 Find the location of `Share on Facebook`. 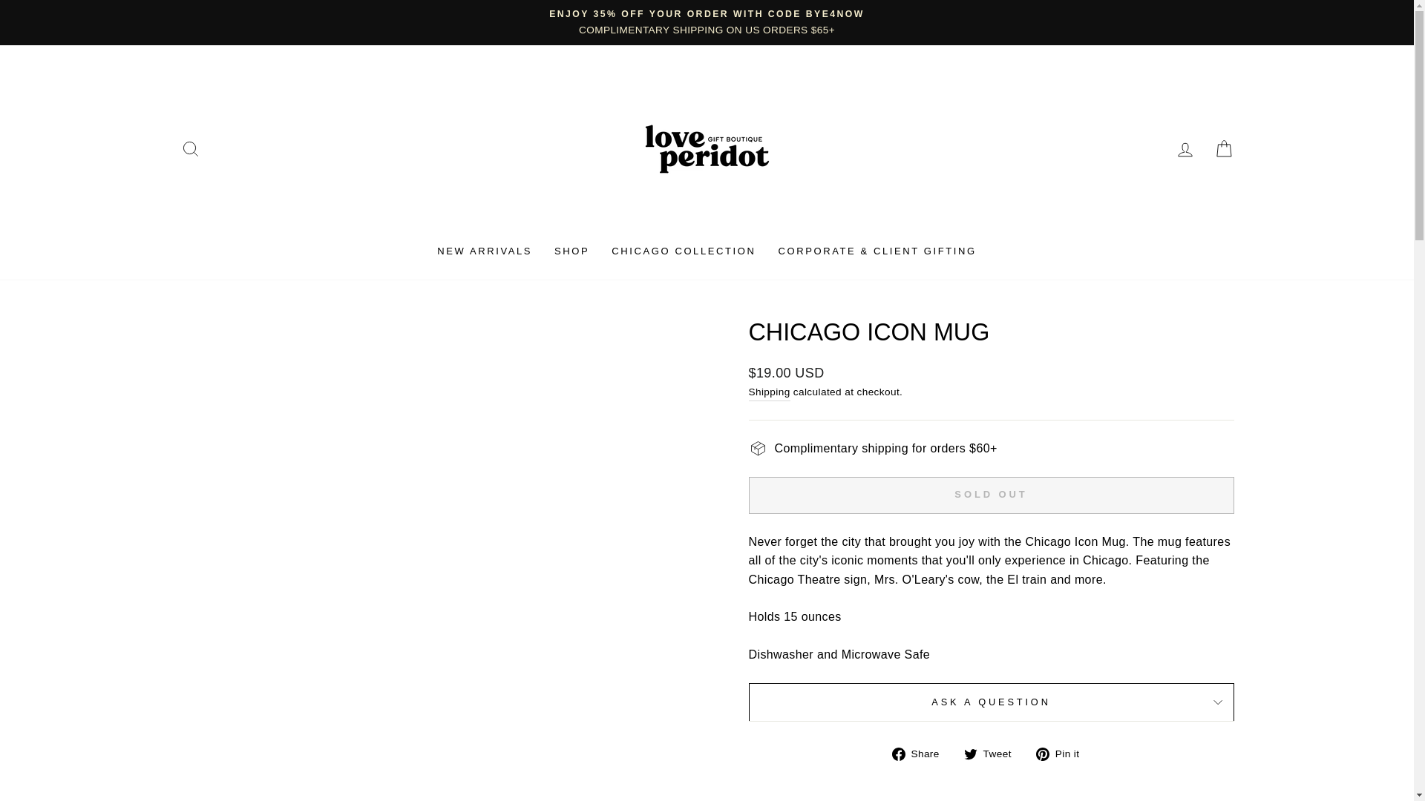

Share on Facebook is located at coordinates (920, 754).